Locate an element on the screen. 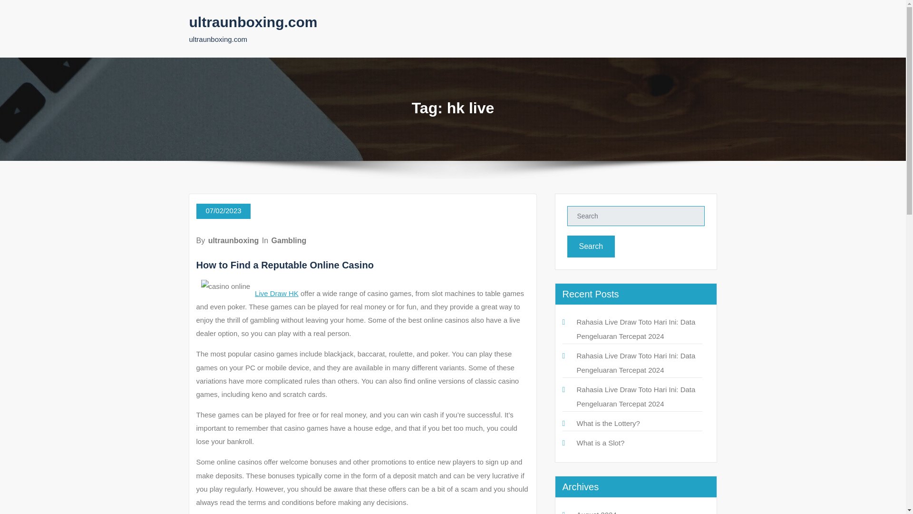 The height and width of the screenshot is (514, 913). ultraunboxing is located at coordinates (233, 240).